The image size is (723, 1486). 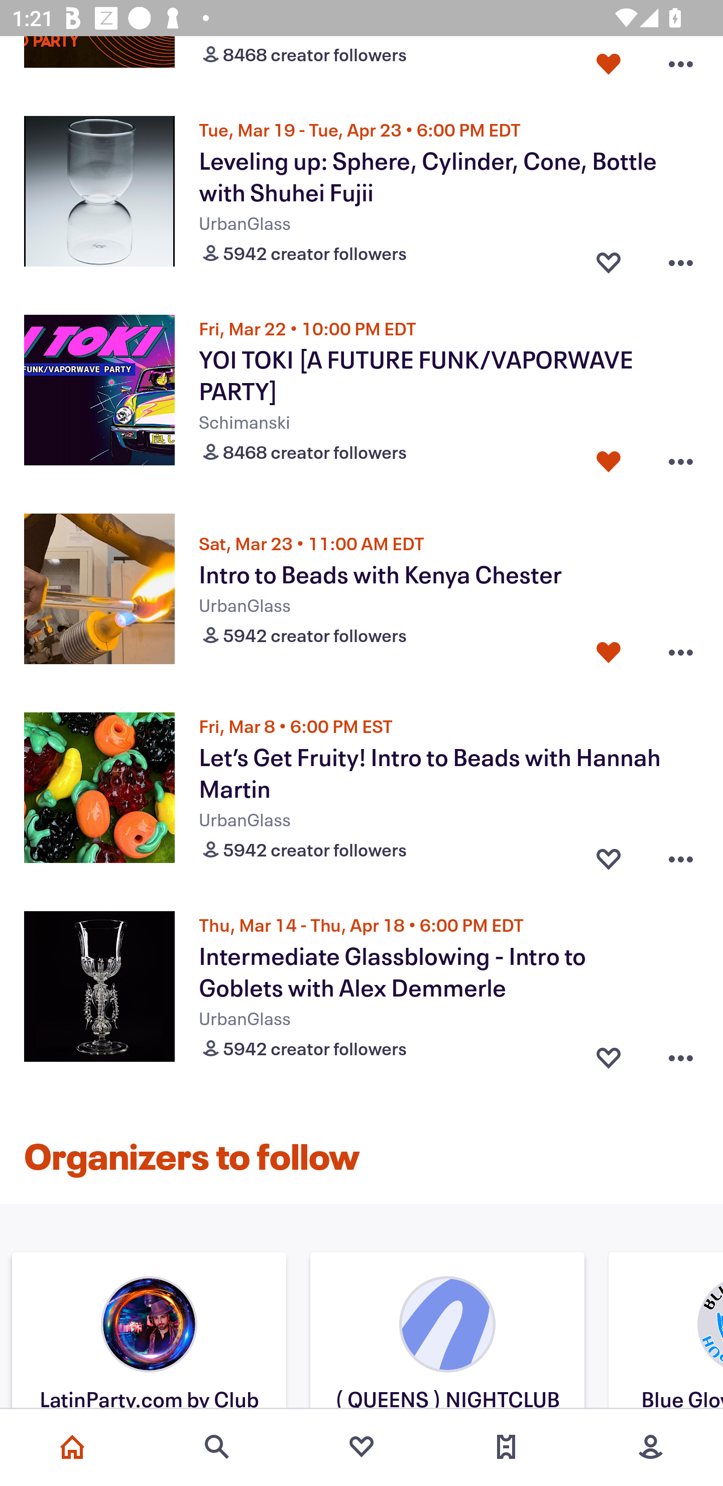 What do you see at coordinates (609, 259) in the screenshot?
I see `Favorite button` at bounding box center [609, 259].